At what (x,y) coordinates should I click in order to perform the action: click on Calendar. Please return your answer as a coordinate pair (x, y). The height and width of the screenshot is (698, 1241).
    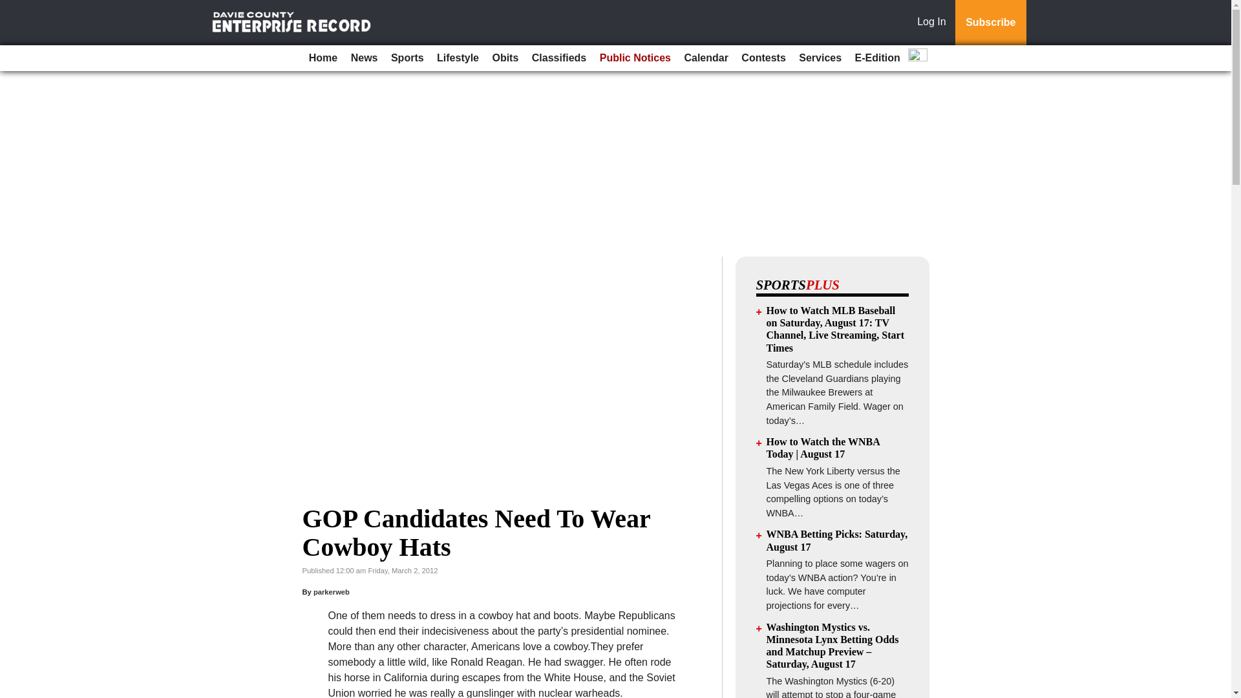
    Looking at the image, I should click on (706, 58).